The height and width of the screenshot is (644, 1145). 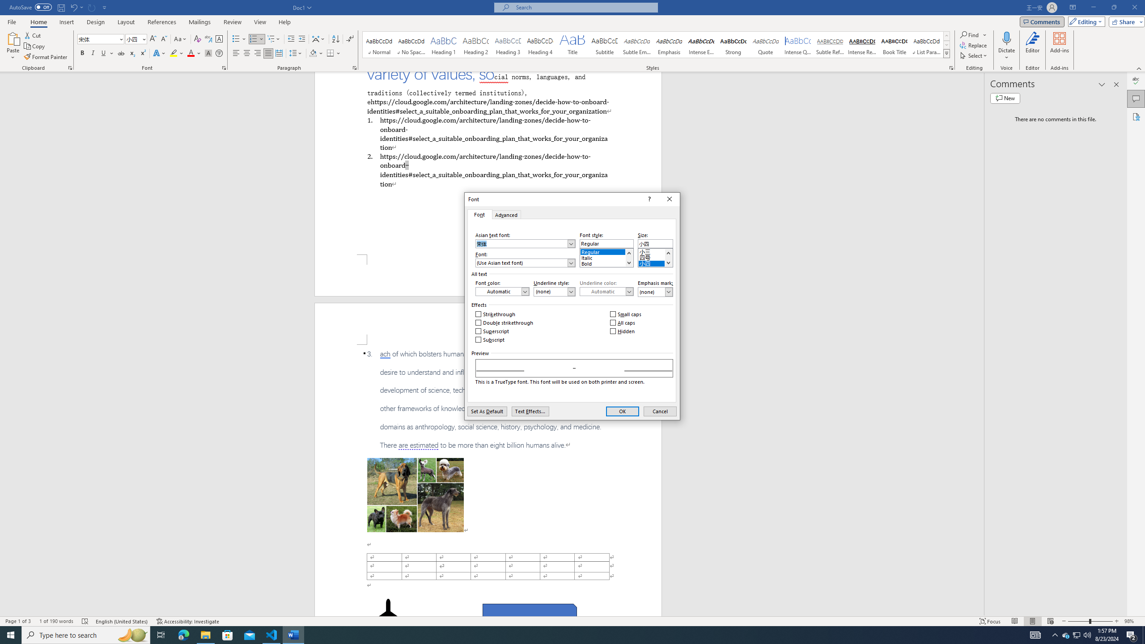 I want to click on Center, so click(x=247, y=54).